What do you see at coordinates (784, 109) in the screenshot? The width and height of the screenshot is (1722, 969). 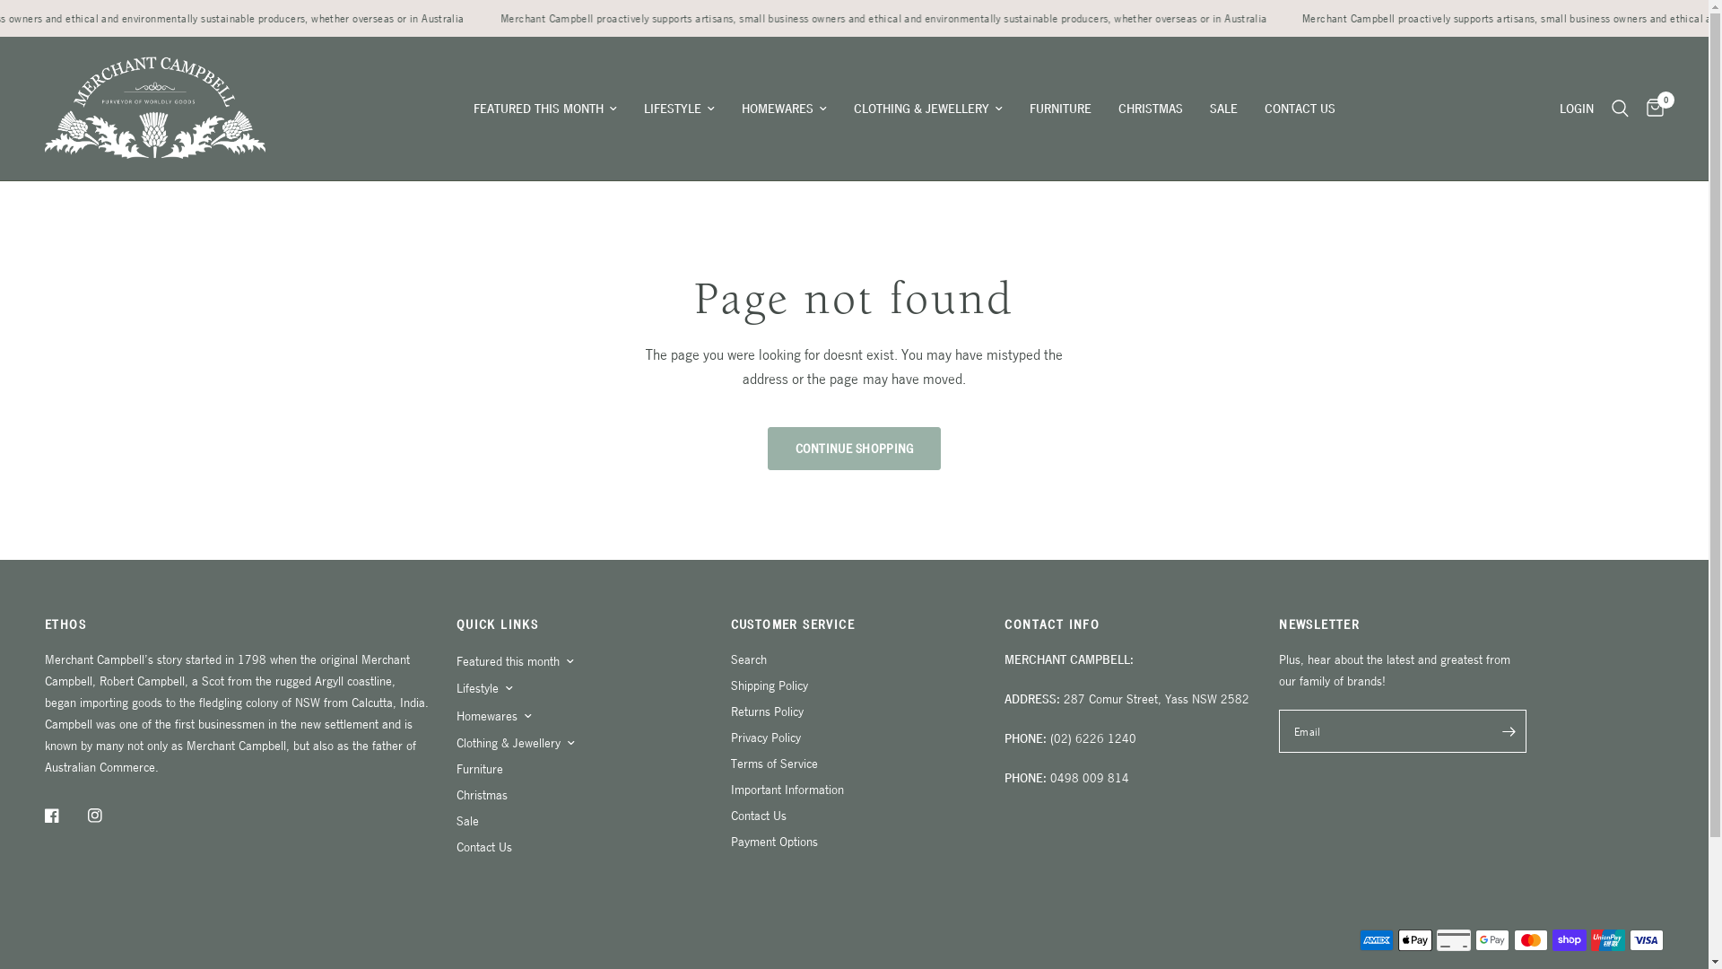 I see `HOMEWARES` at bounding box center [784, 109].